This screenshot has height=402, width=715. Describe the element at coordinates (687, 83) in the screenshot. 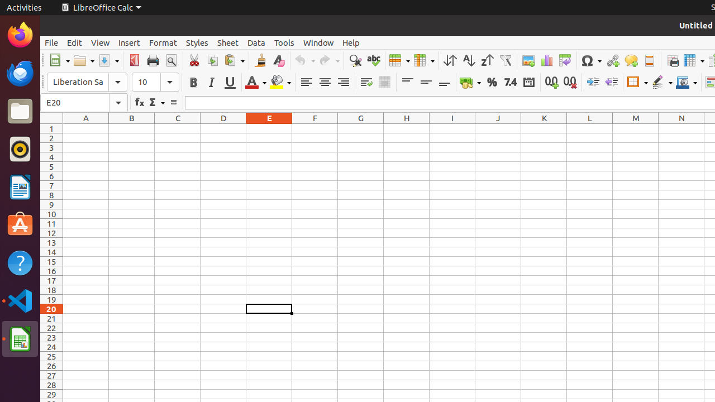

I see `Border Color` at that location.